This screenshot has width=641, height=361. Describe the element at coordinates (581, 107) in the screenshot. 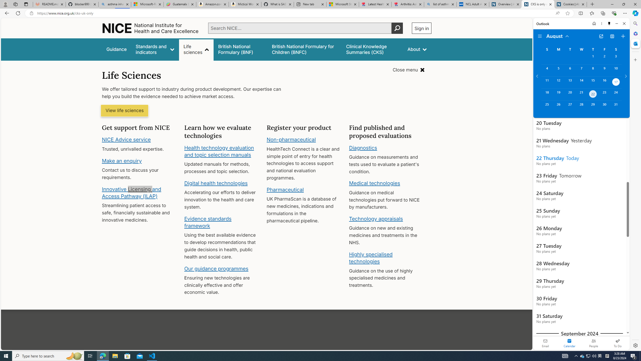

I see `Wednesday, August 28, 2024. ` at that location.